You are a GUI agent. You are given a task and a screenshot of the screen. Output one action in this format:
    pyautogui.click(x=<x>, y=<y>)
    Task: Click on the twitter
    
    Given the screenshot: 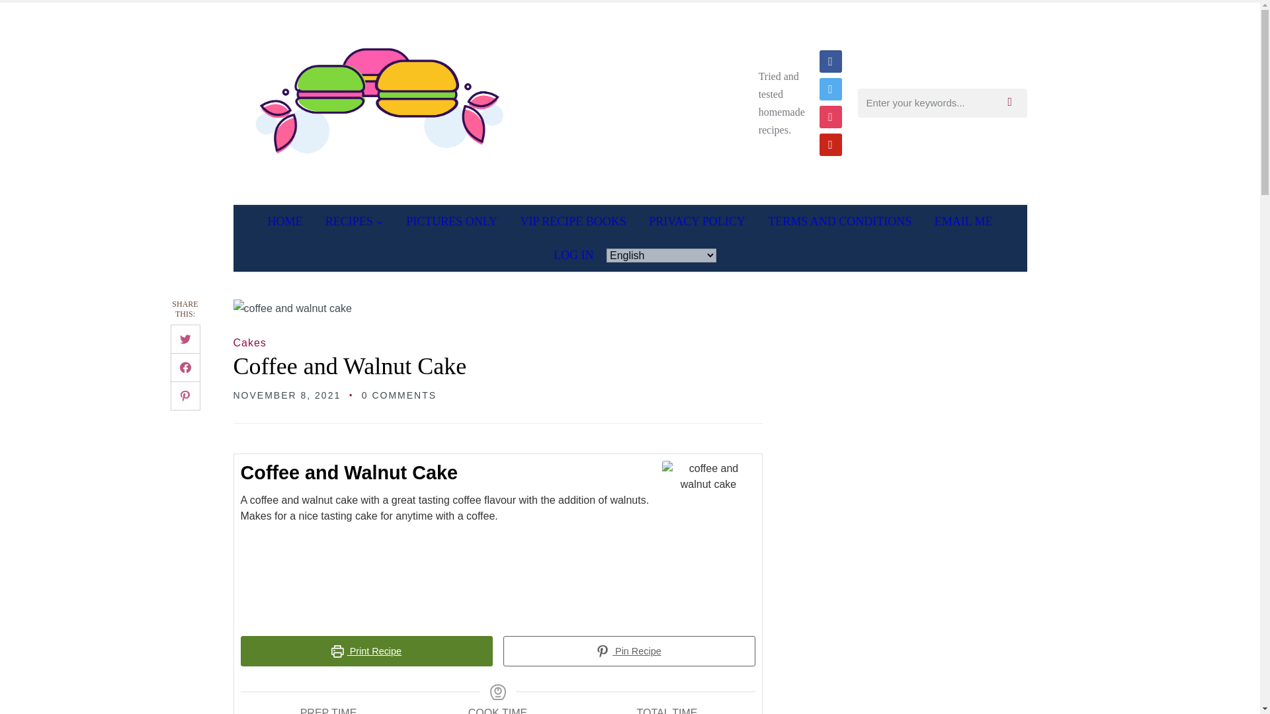 What is the action you would take?
    pyautogui.click(x=829, y=88)
    